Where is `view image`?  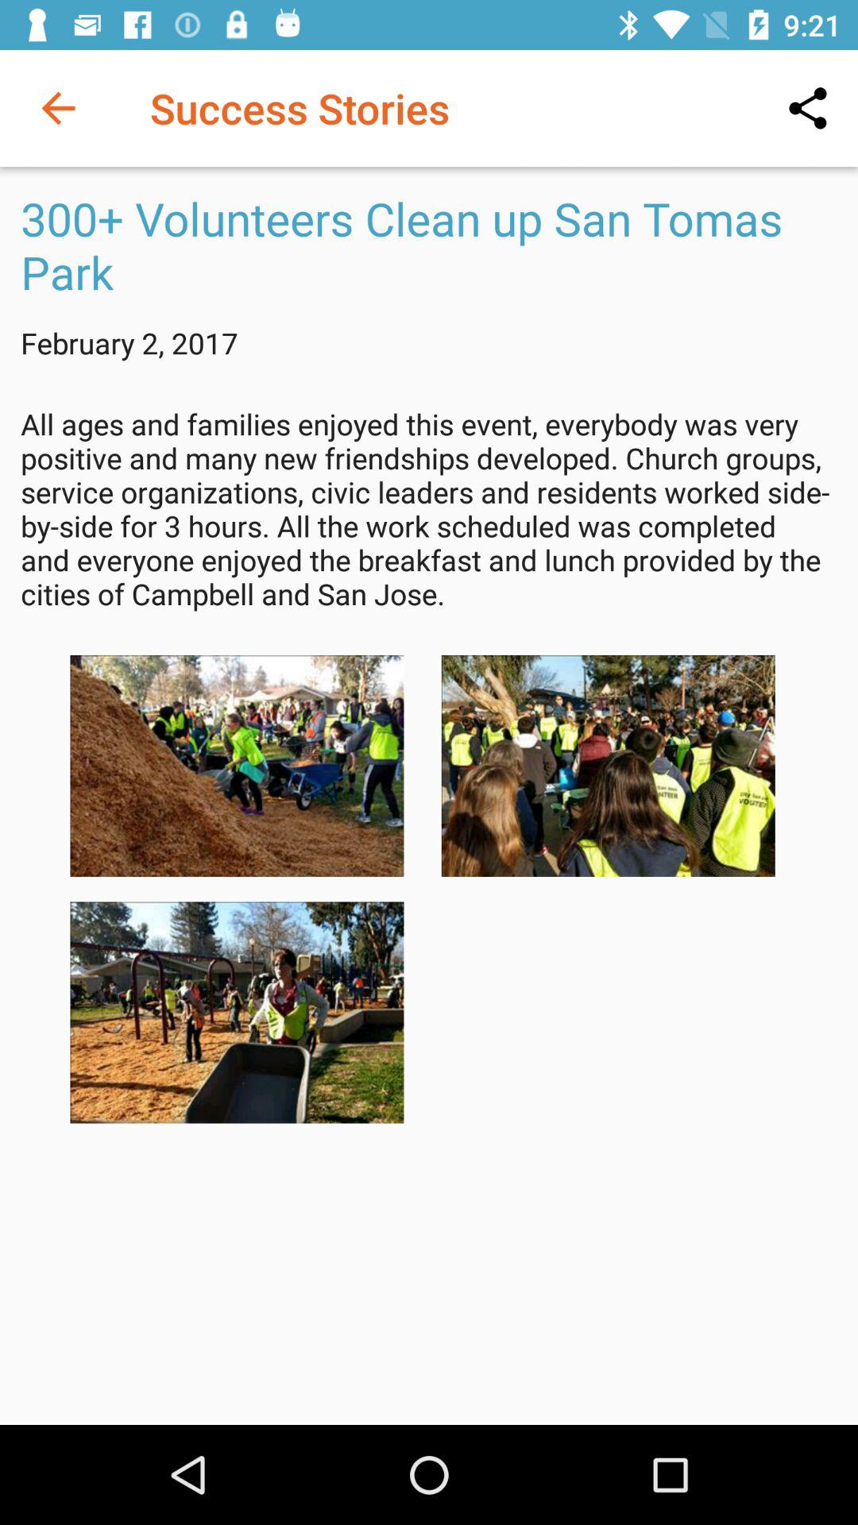 view image is located at coordinates (608, 766).